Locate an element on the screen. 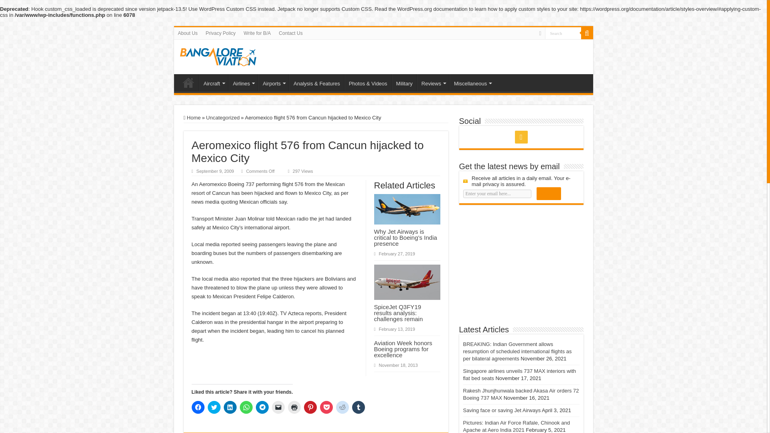 The height and width of the screenshot is (433, 770). Click to share on WhatsApp is located at coordinates (246, 407).